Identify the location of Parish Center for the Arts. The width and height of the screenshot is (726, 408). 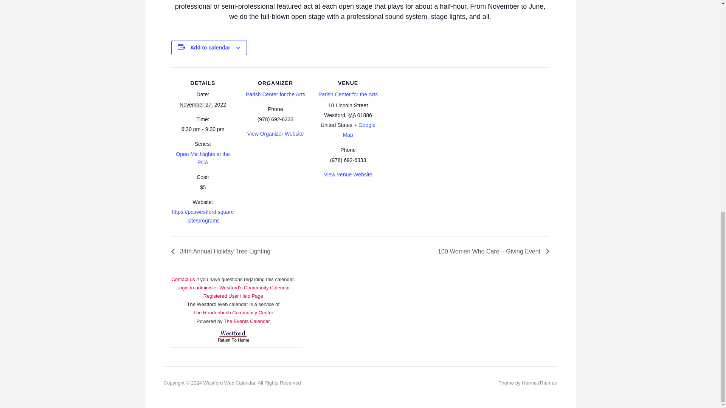
(348, 94).